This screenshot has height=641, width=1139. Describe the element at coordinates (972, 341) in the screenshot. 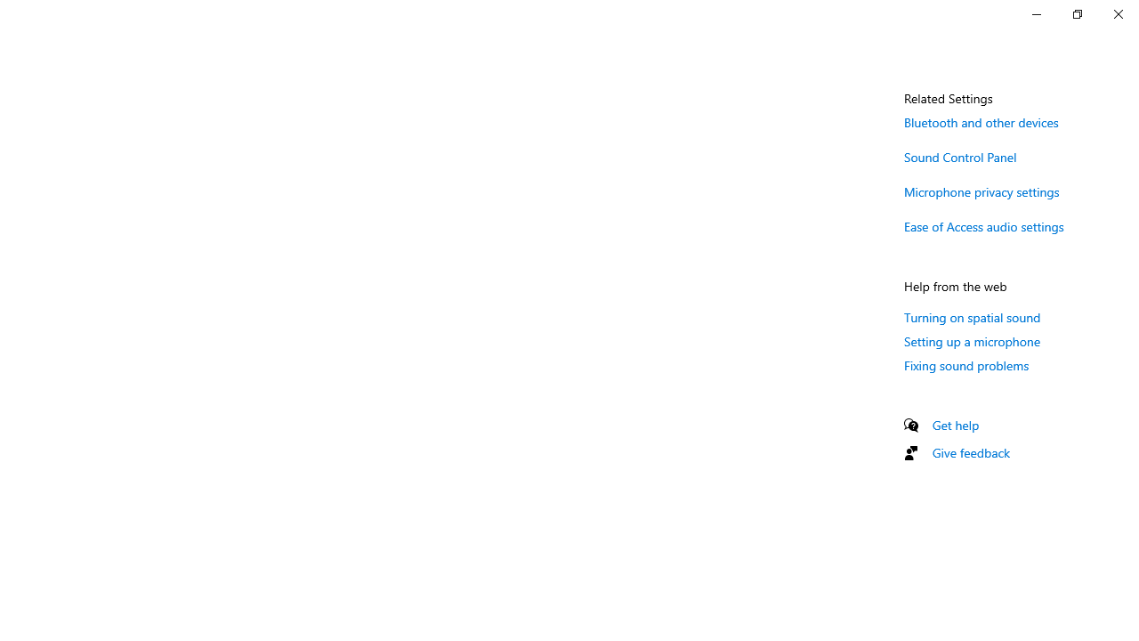

I see `Setting up a microphone` at that location.